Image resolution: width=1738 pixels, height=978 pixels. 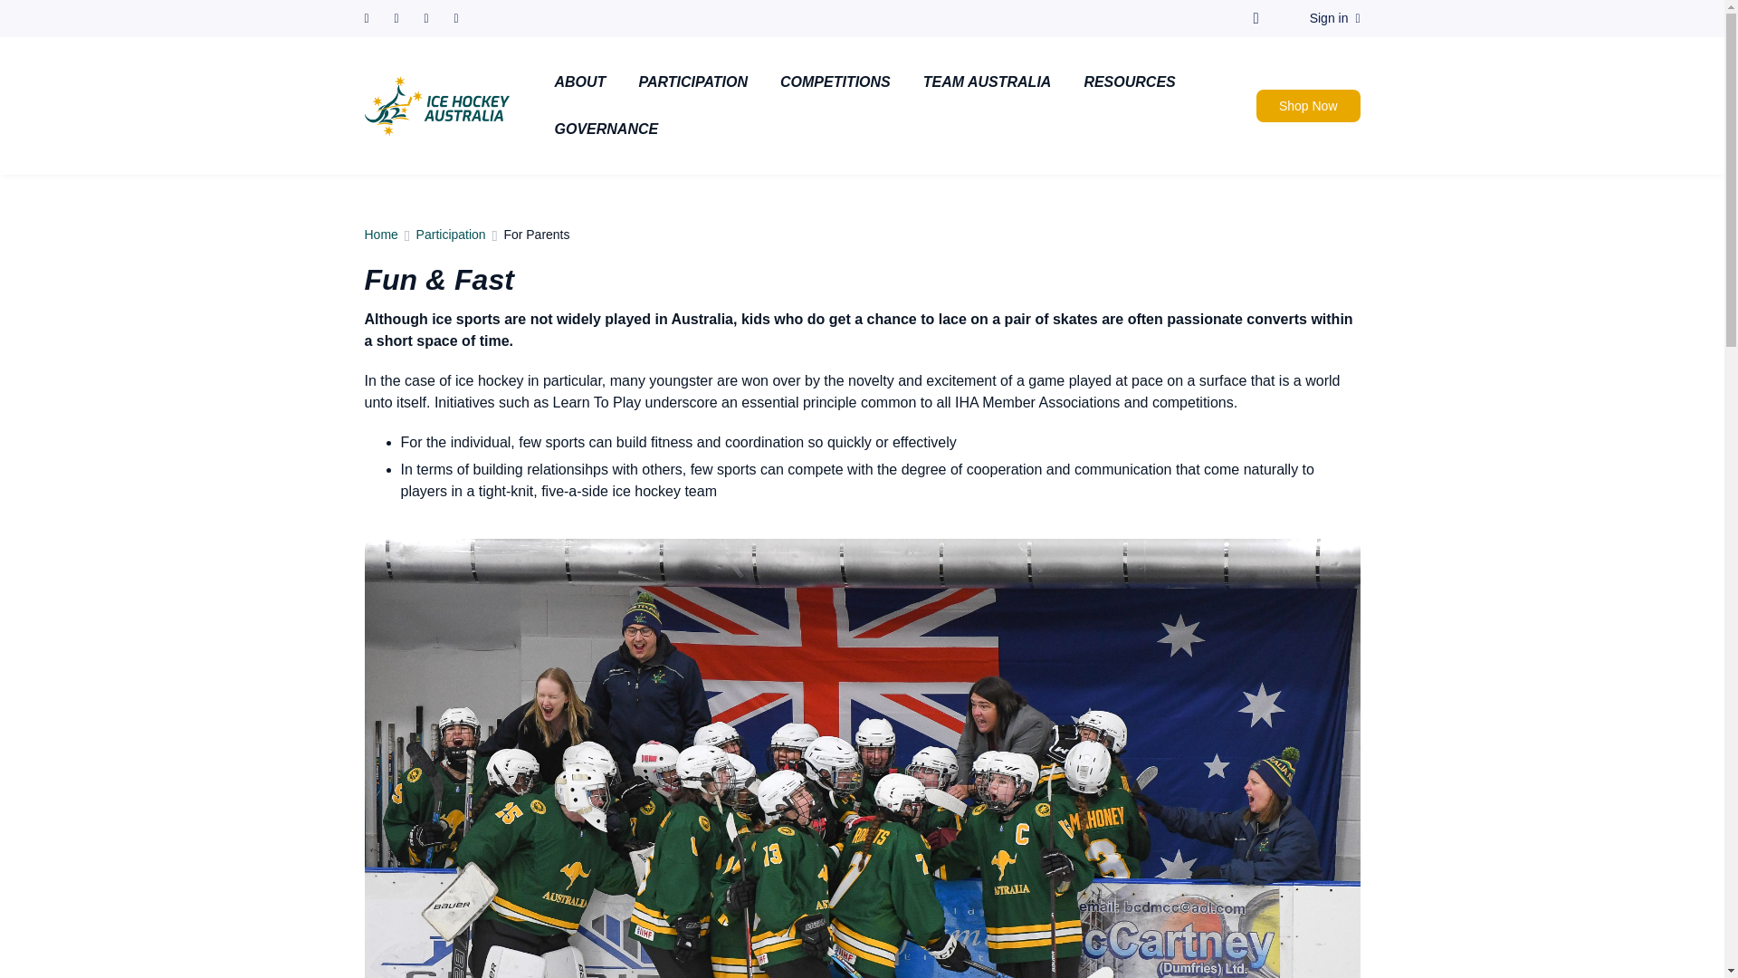 I want to click on COMPETITIONS, so click(x=836, y=81).